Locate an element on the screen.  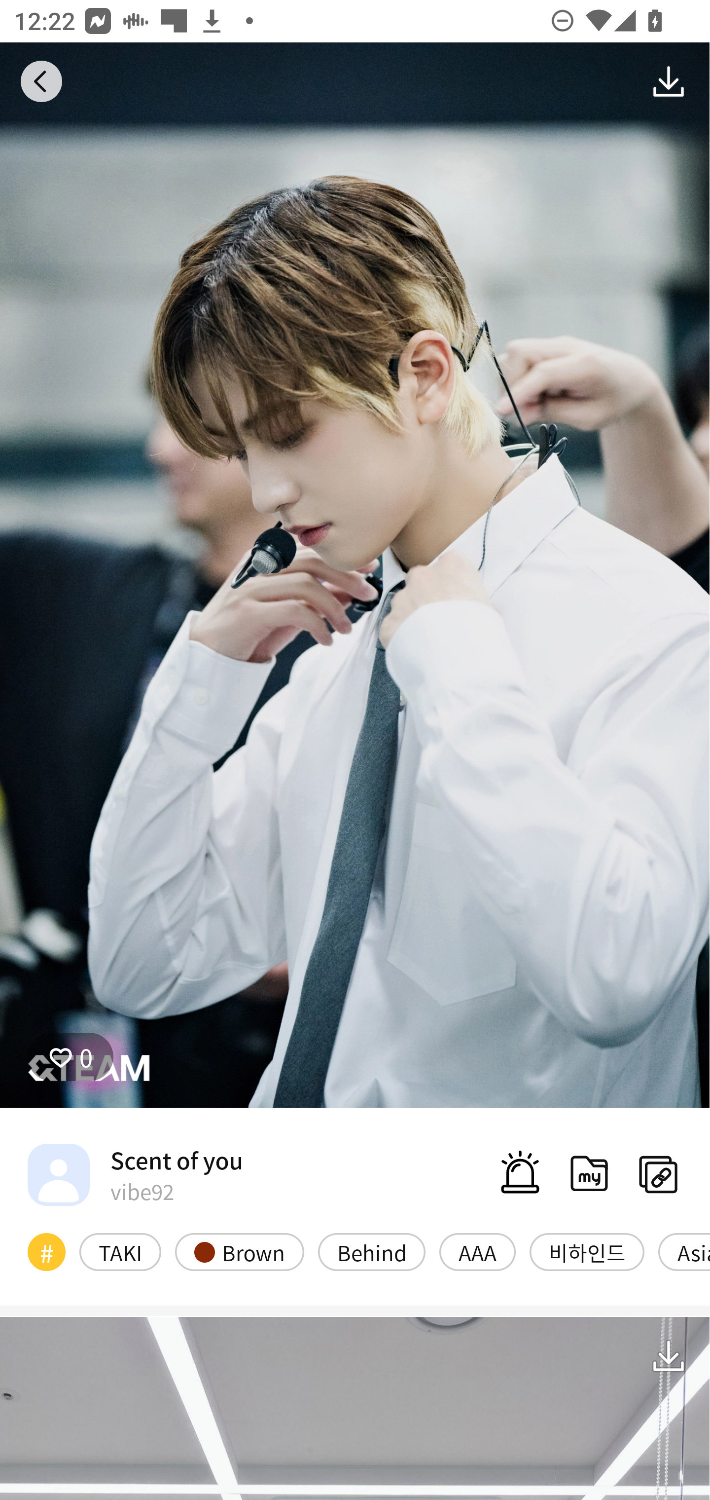
AsiaArtistAwards is located at coordinates (684, 1251).